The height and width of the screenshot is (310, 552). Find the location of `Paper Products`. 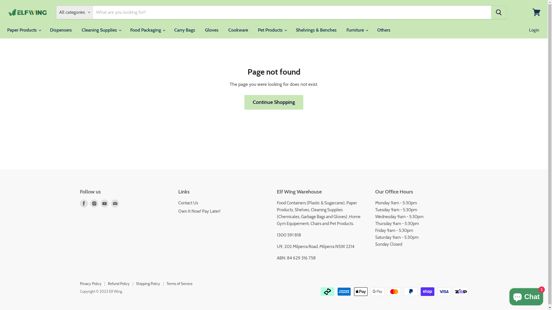

Paper Products is located at coordinates (24, 30).